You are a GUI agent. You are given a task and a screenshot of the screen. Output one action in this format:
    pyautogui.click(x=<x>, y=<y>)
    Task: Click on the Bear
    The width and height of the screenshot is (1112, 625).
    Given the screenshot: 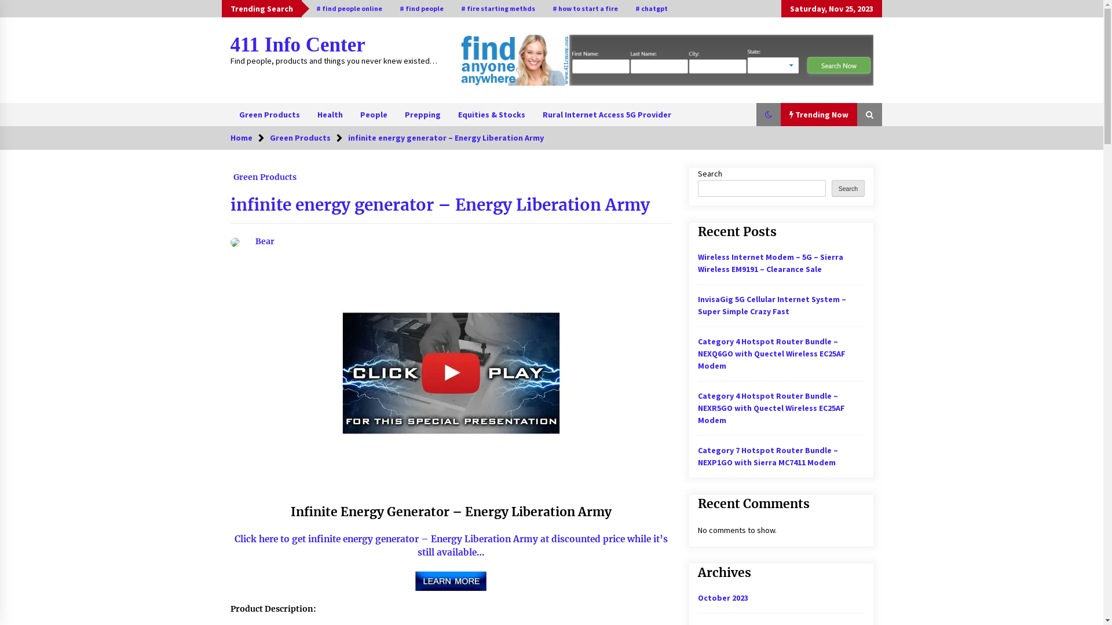 What is the action you would take?
    pyautogui.click(x=253, y=241)
    